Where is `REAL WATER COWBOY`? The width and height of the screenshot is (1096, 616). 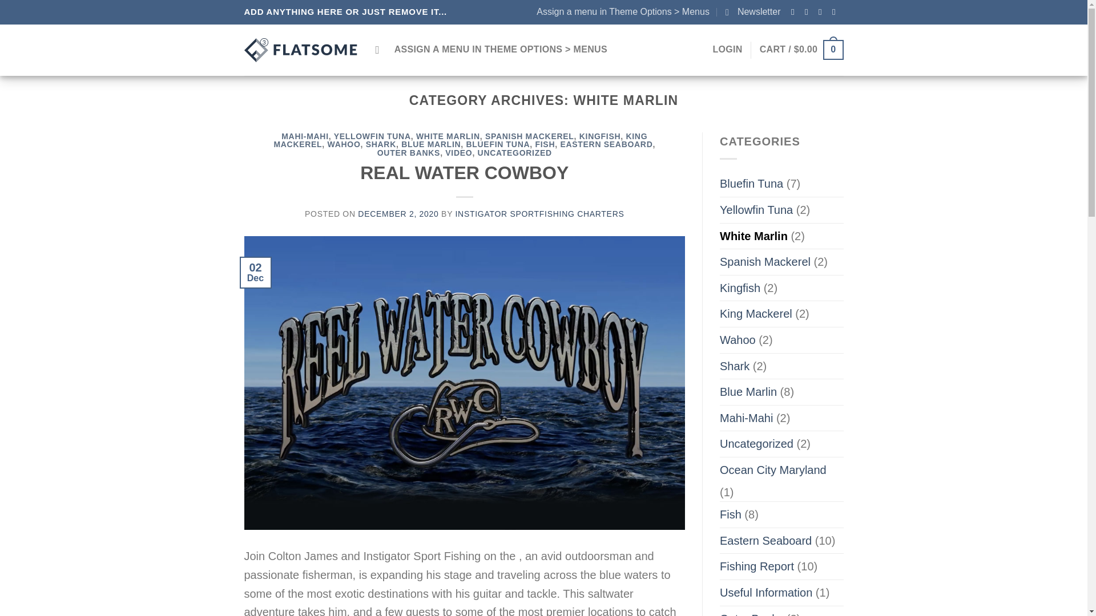 REAL WATER COWBOY is located at coordinates (465, 172).